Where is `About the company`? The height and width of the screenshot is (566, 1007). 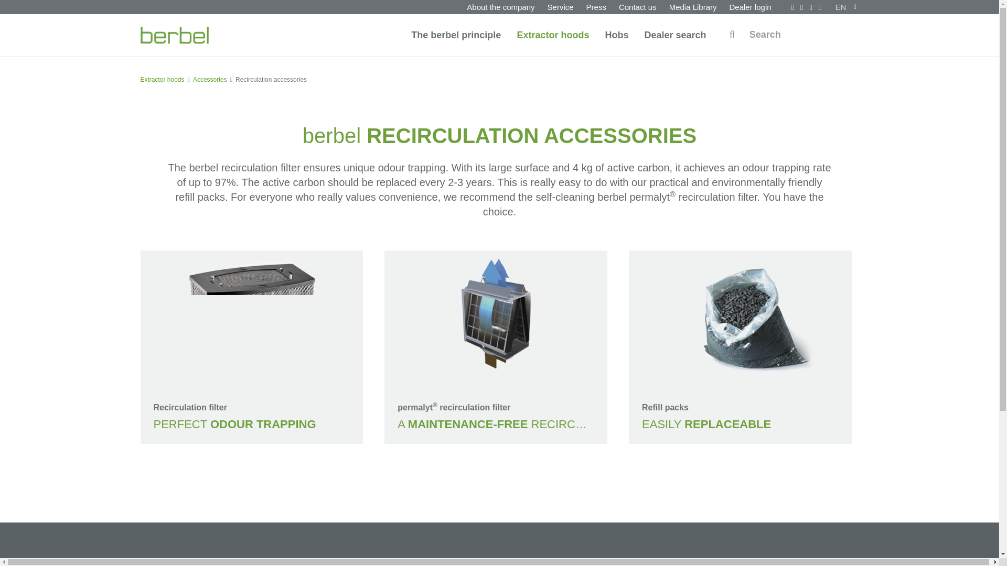
About the company is located at coordinates (500, 7).